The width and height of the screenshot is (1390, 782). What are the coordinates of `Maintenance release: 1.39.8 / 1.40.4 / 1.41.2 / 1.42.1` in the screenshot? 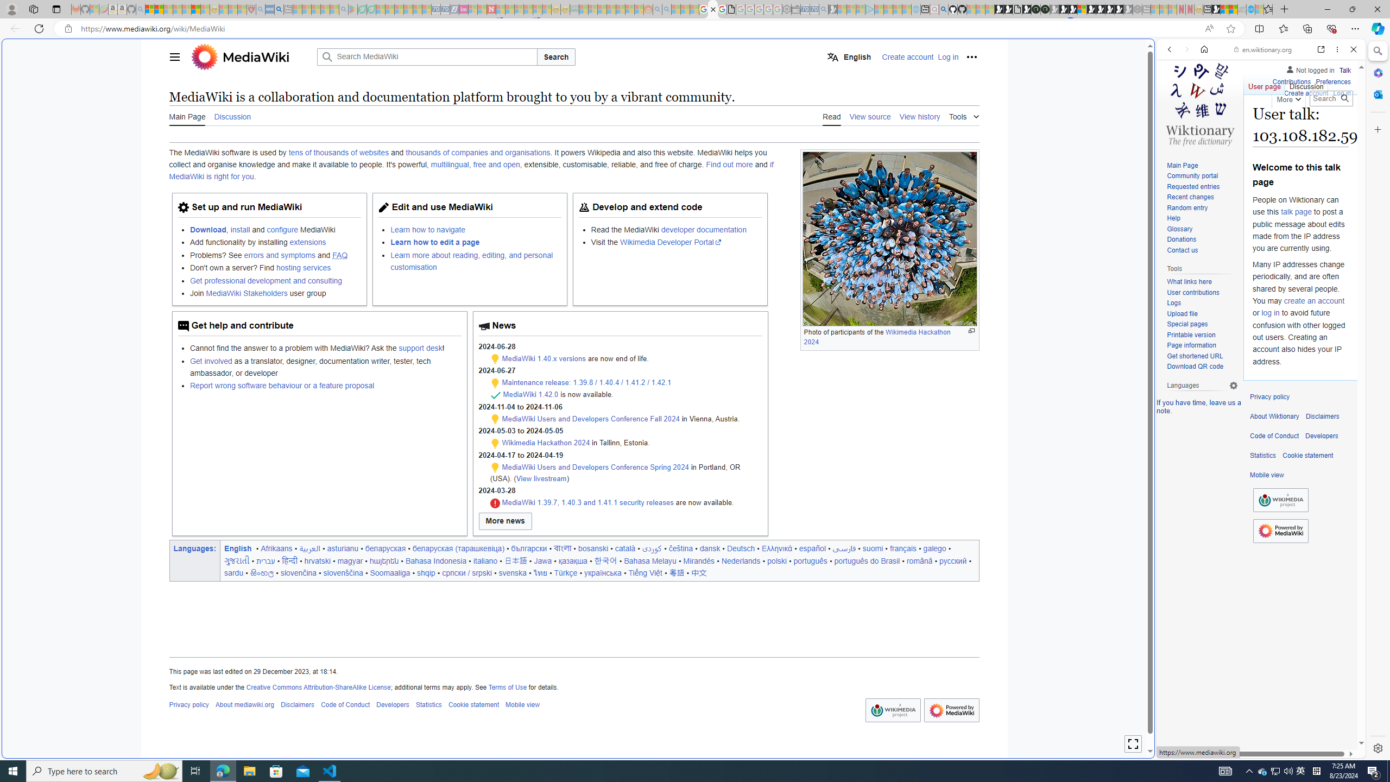 It's located at (586, 382).